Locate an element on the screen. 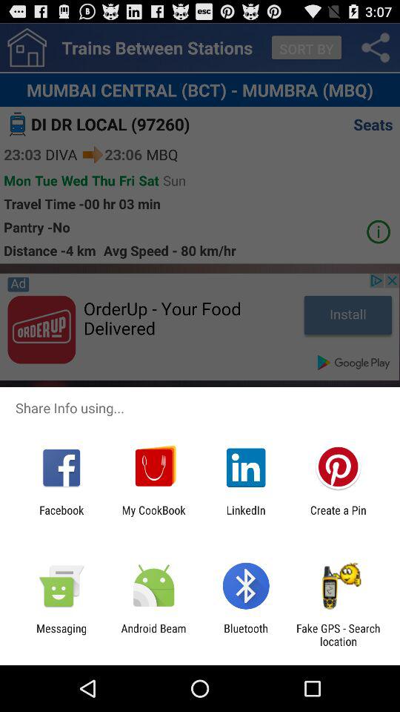 This screenshot has height=712, width=400. swipe to create a pin is located at coordinates (338, 516).